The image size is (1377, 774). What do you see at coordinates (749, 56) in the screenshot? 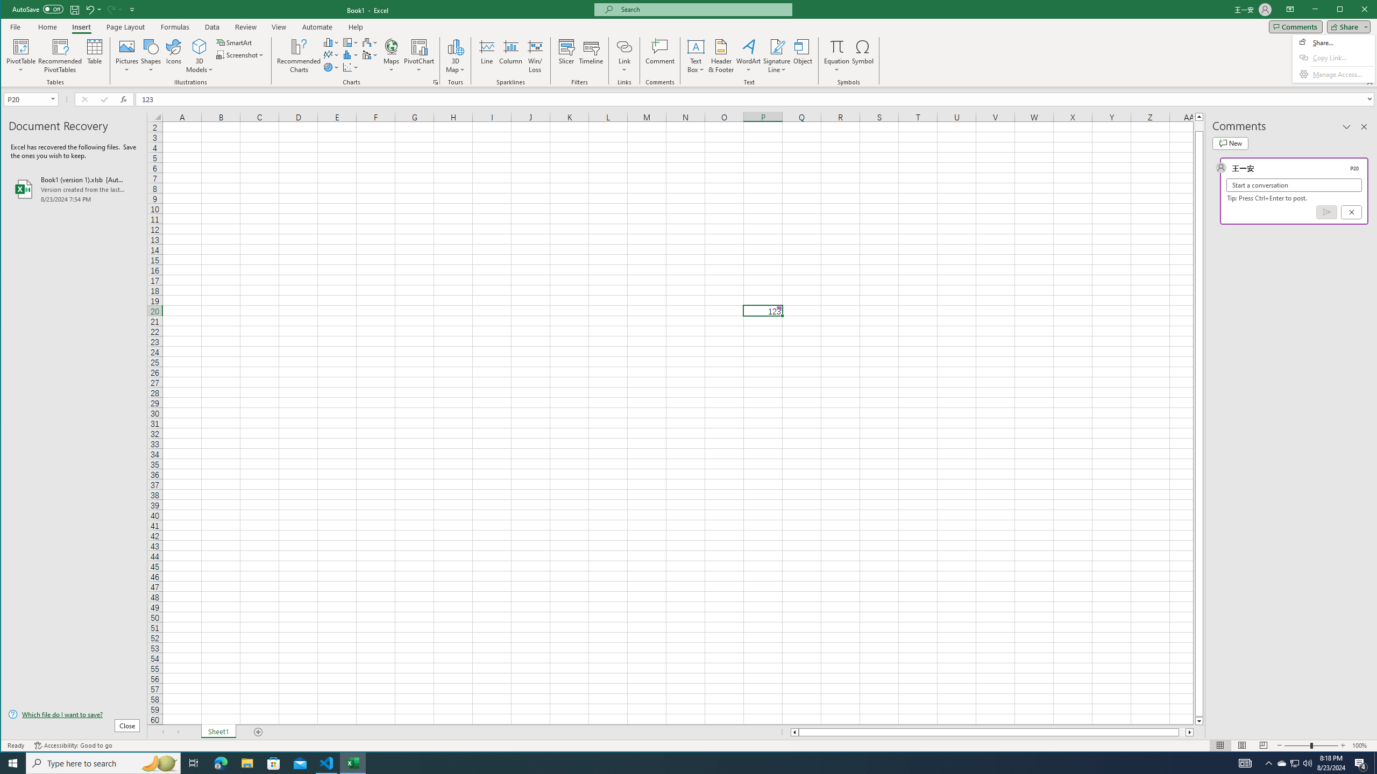
I see `WordArt` at bounding box center [749, 56].